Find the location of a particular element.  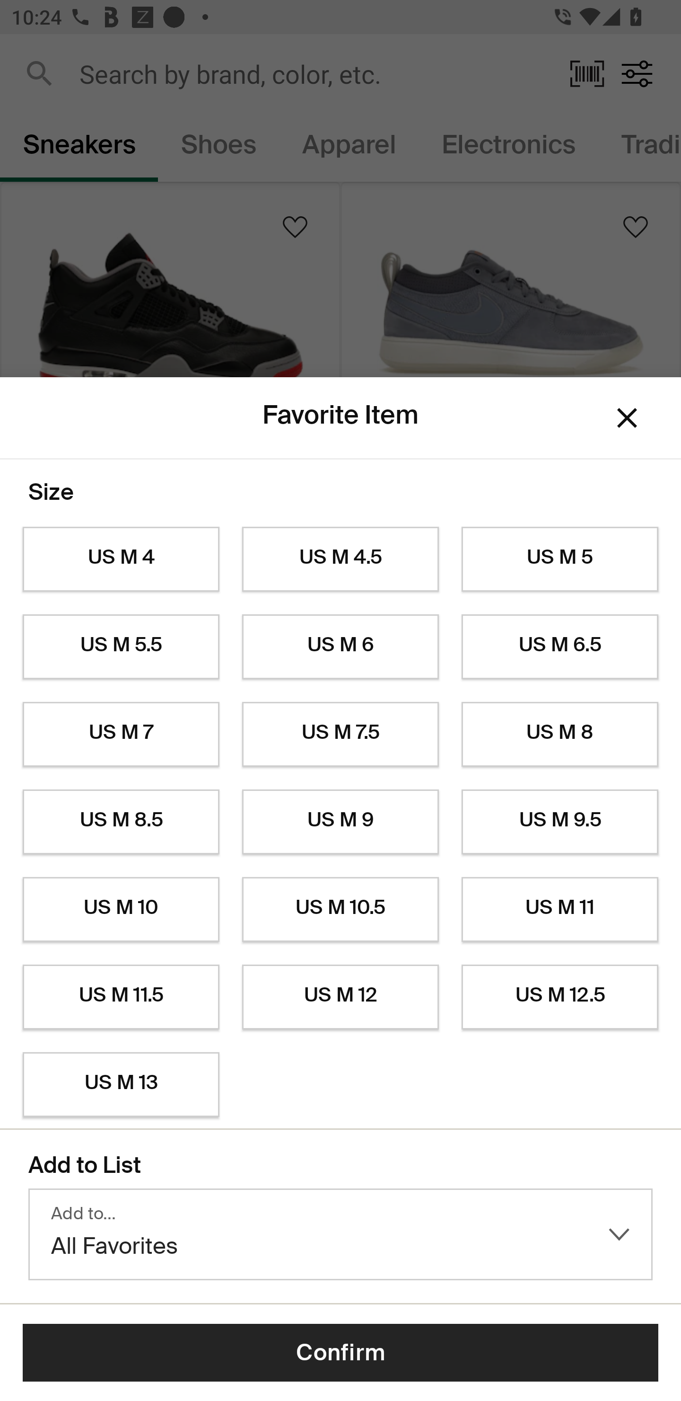

US M 9.5 is located at coordinates (560, 822).